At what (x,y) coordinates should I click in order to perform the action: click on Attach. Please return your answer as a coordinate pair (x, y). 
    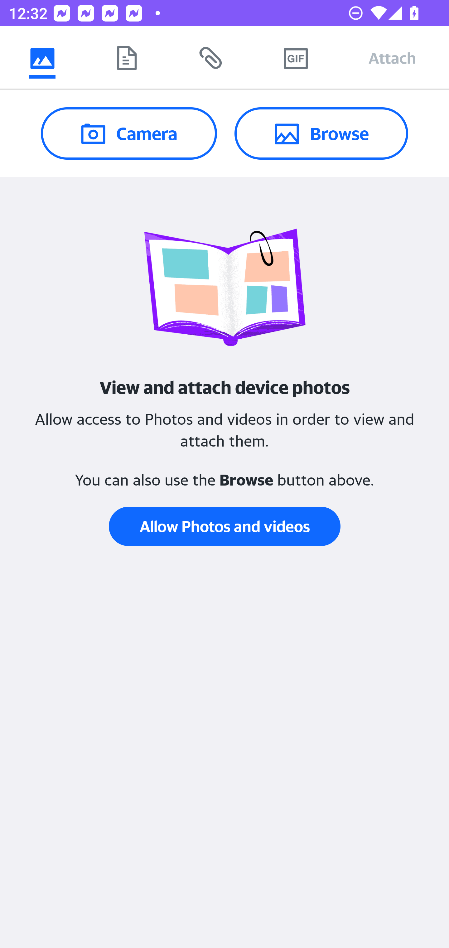
    Looking at the image, I should click on (392, 58).